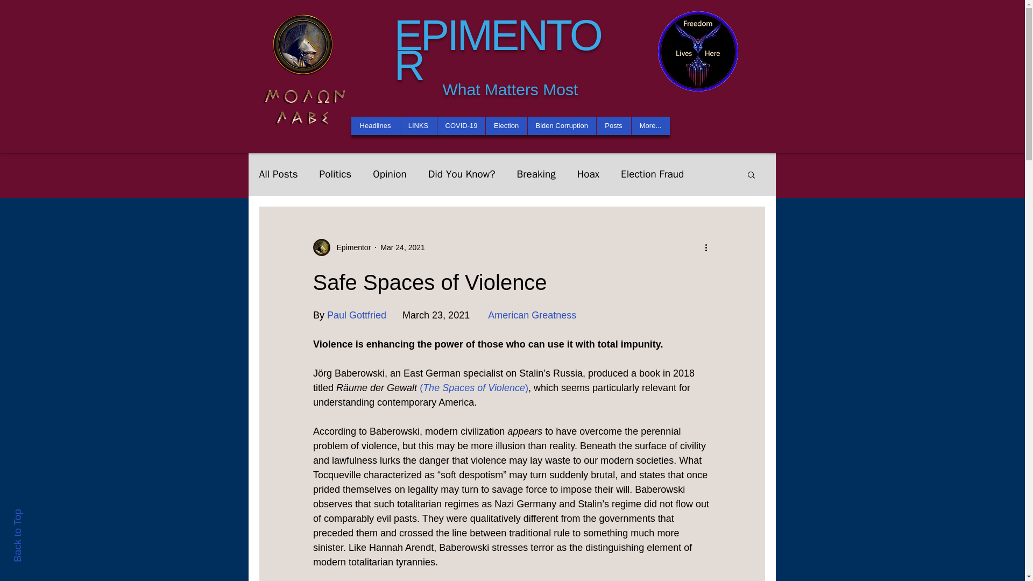 The width and height of the screenshot is (1033, 581). What do you see at coordinates (497, 50) in the screenshot?
I see `EPIMENTOR` at bounding box center [497, 50].